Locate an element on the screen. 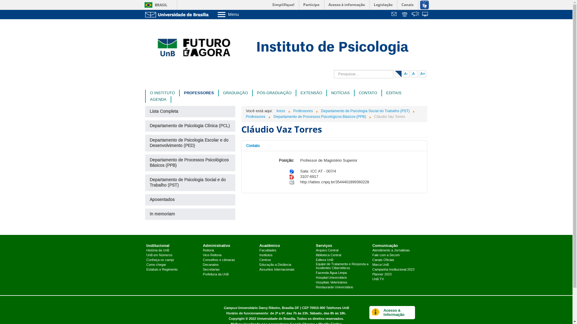  BRASIL is located at coordinates (154, 5).